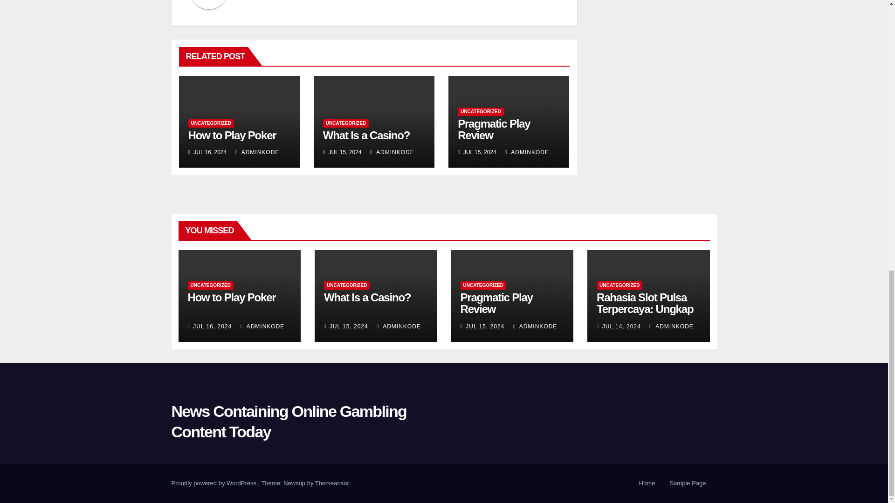 Image resolution: width=895 pixels, height=503 pixels. What do you see at coordinates (211, 123) in the screenshot?
I see `UNCATEGORIZED` at bounding box center [211, 123].